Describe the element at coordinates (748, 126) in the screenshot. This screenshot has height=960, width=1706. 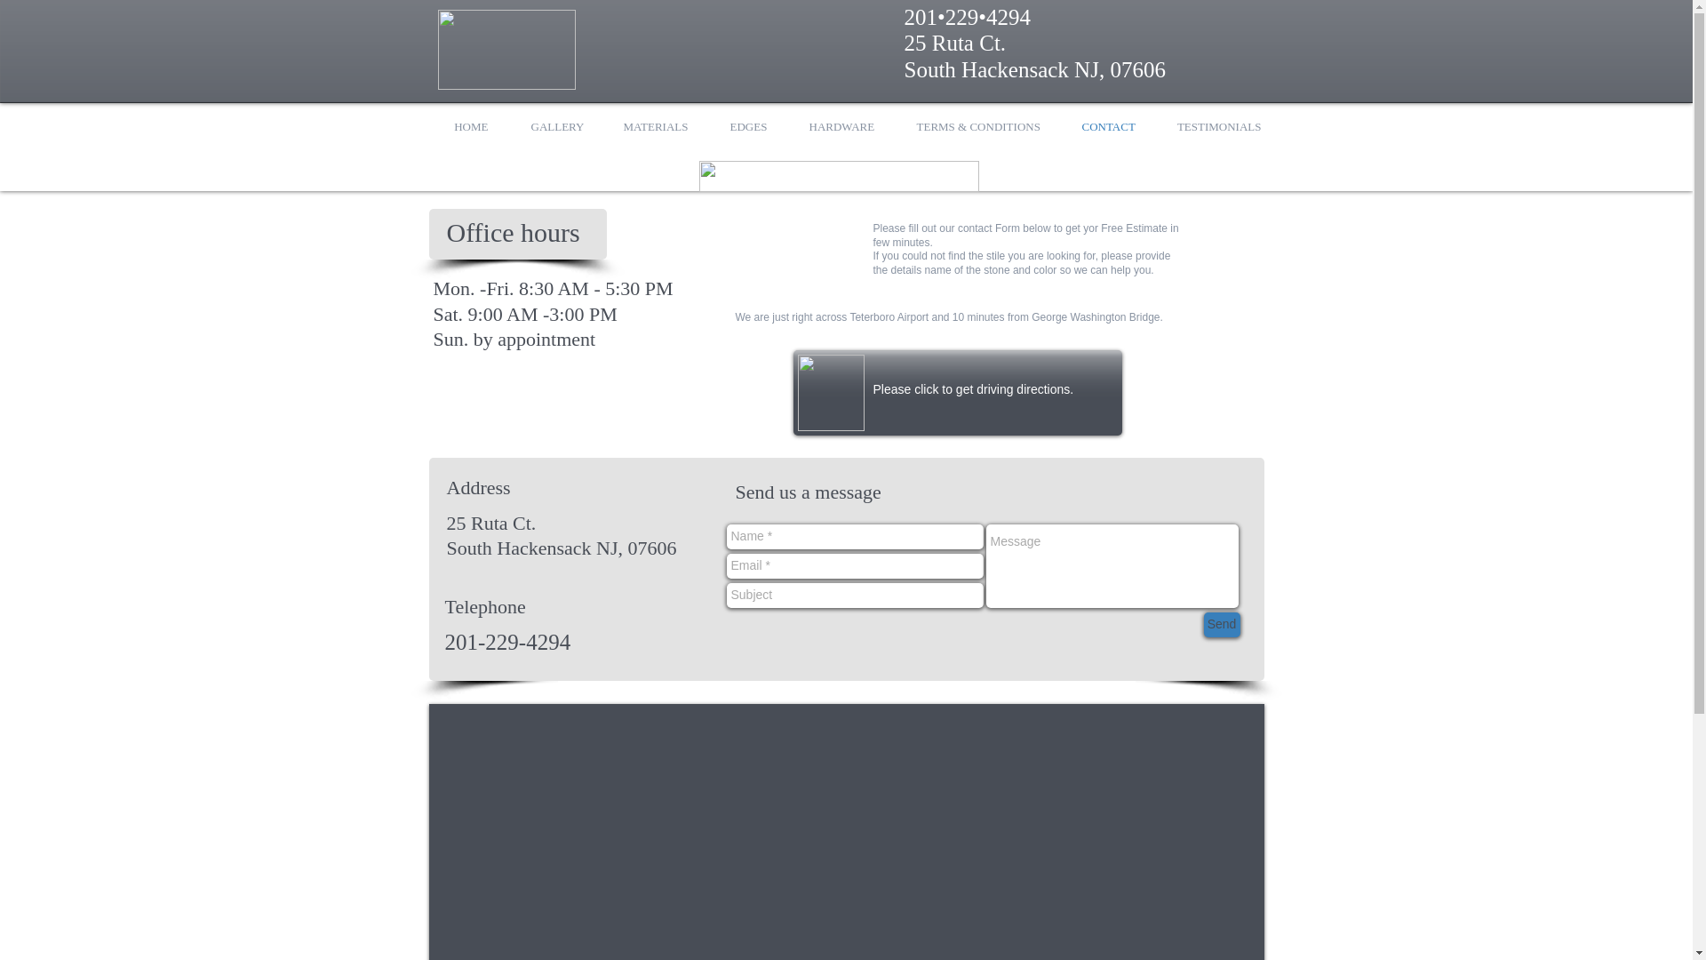
I see `EDGES` at that location.